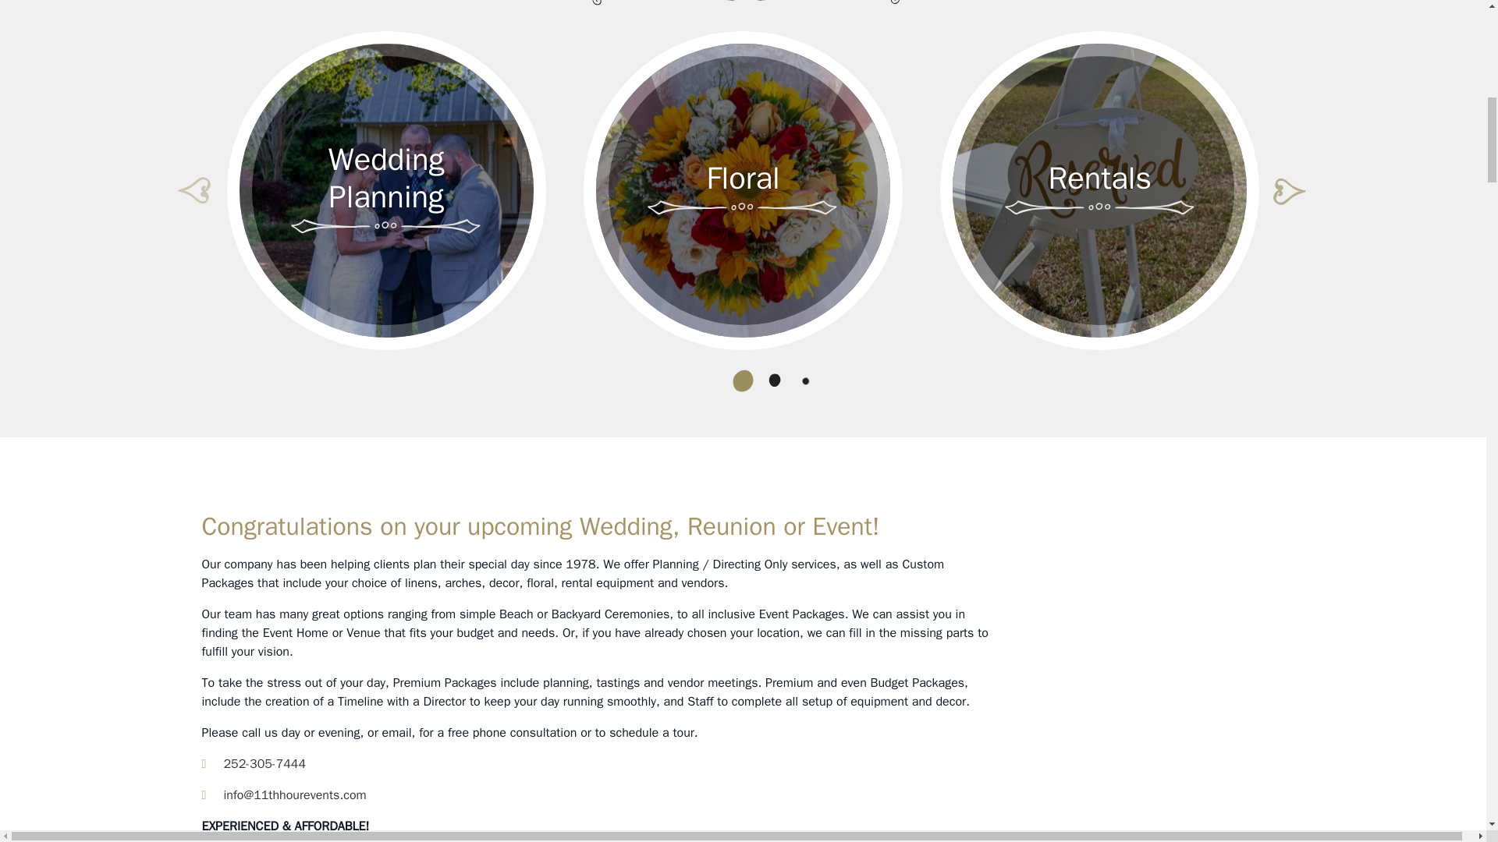 This screenshot has width=1498, height=842. Describe the element at coordinates (1100, 178) in the screenshot. I see `Rentals` at that location.